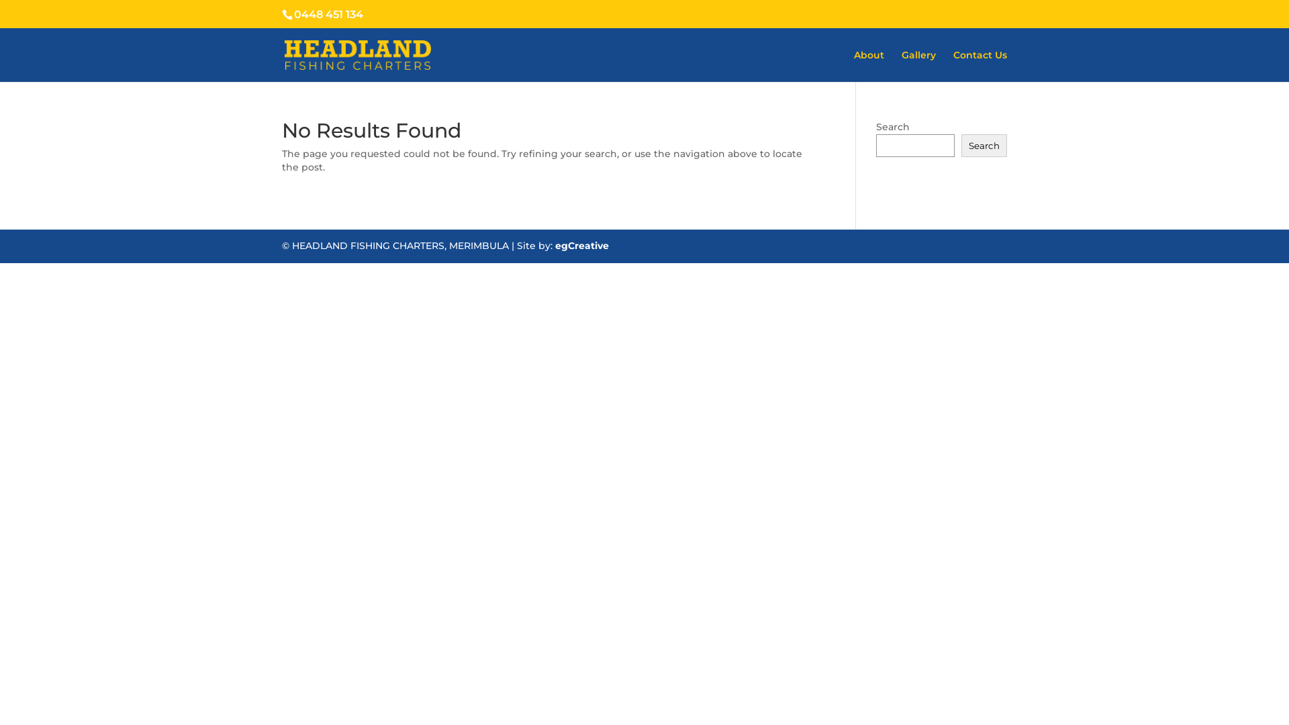  Describe the element at coordinates (980, 66) in the screenshot. I see `Contact Us` at that location.